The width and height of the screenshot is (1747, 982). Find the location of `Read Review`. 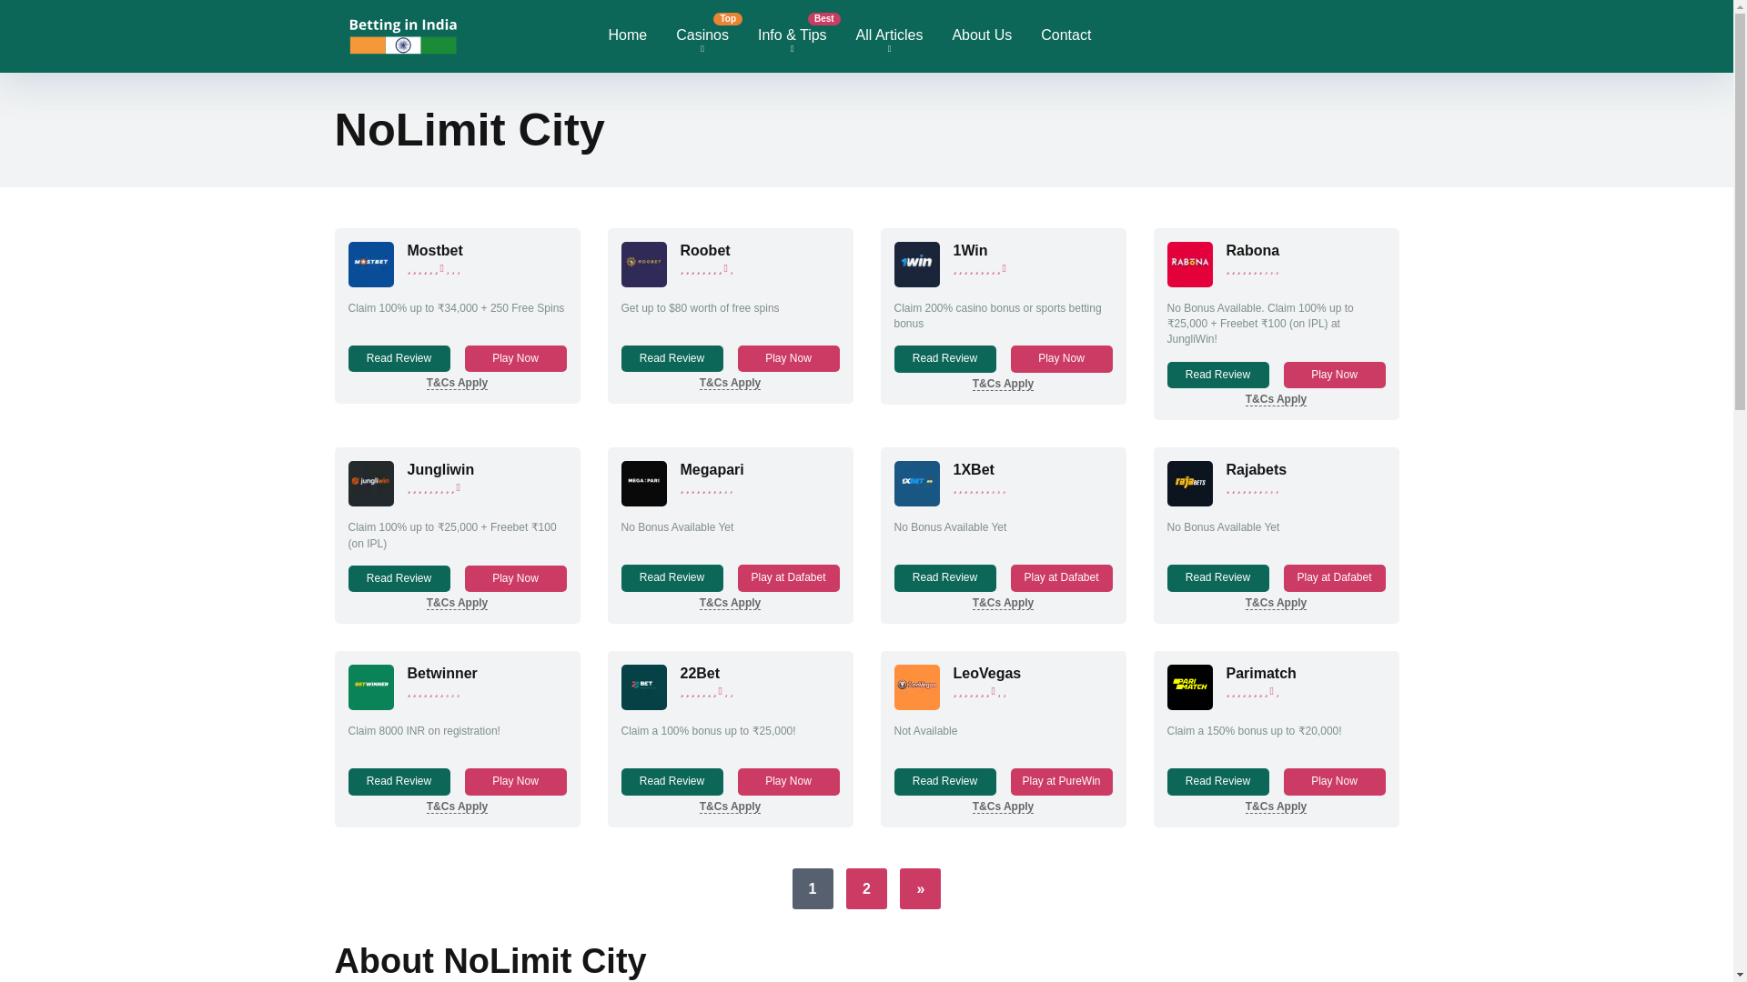

Read Review is located at coordinates (944, 358).